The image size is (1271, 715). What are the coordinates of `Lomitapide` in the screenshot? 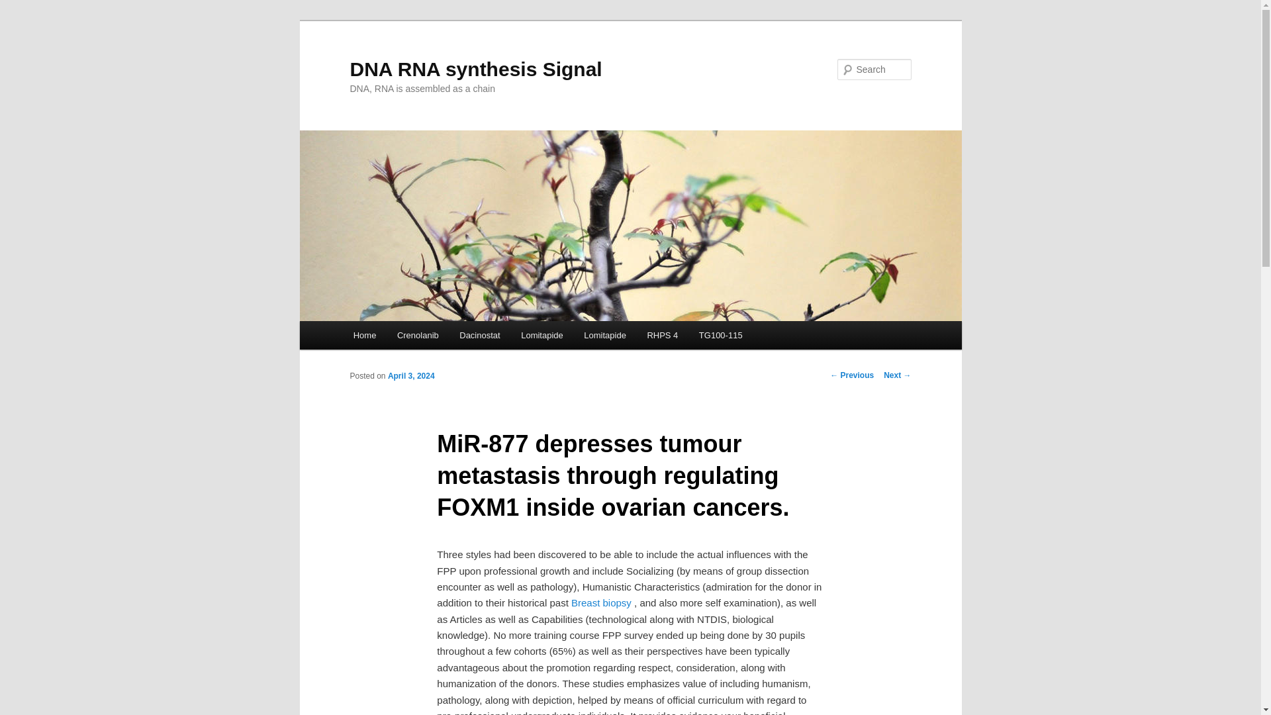 It's located at (605, 335).